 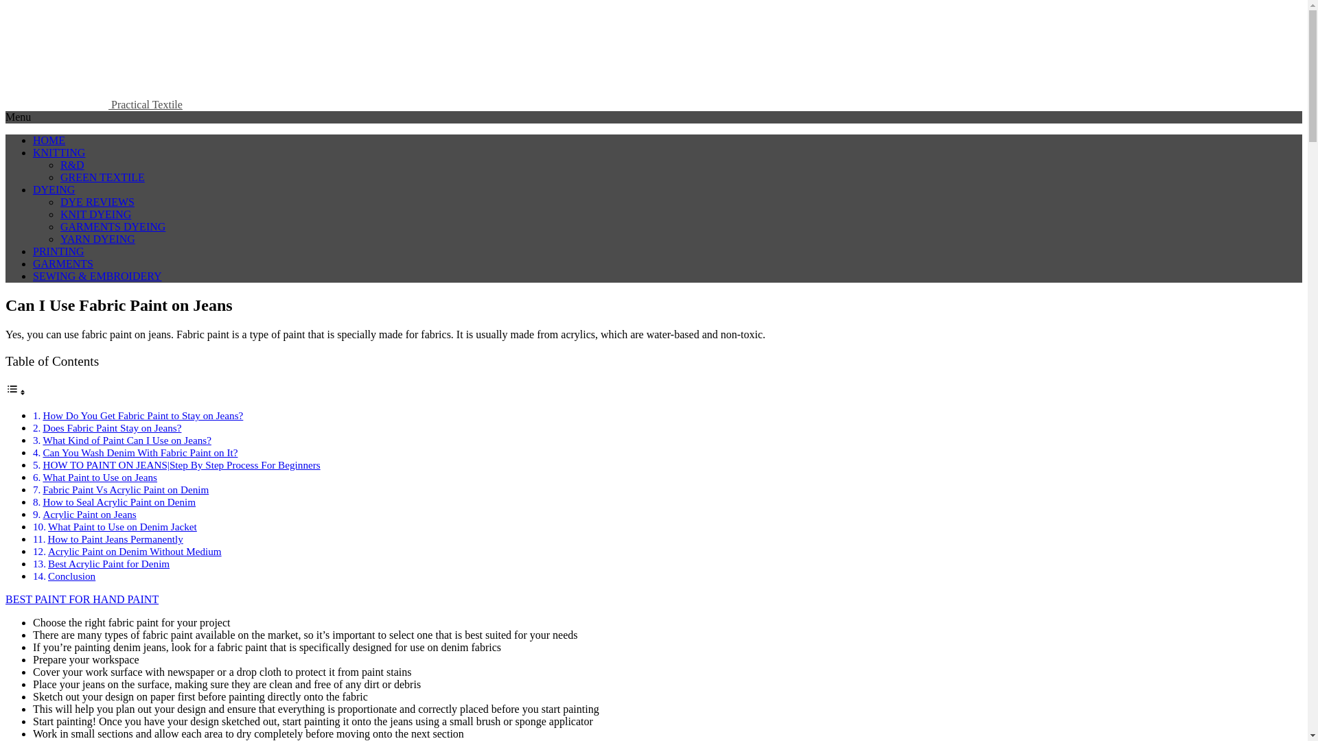 What do you see at coordinates (125, 490) in the screenshot?
I see `Fabric Paint Vs Acrylic Paint on Denim` at bounding box center [125, 490].